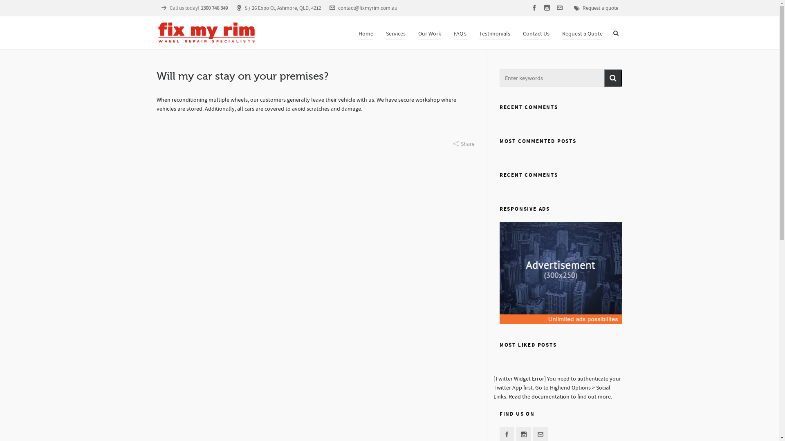 The height and width of the screenshot is (441, 785). I want to click on contact@fixmyrim.com.au, so click(363, 8).